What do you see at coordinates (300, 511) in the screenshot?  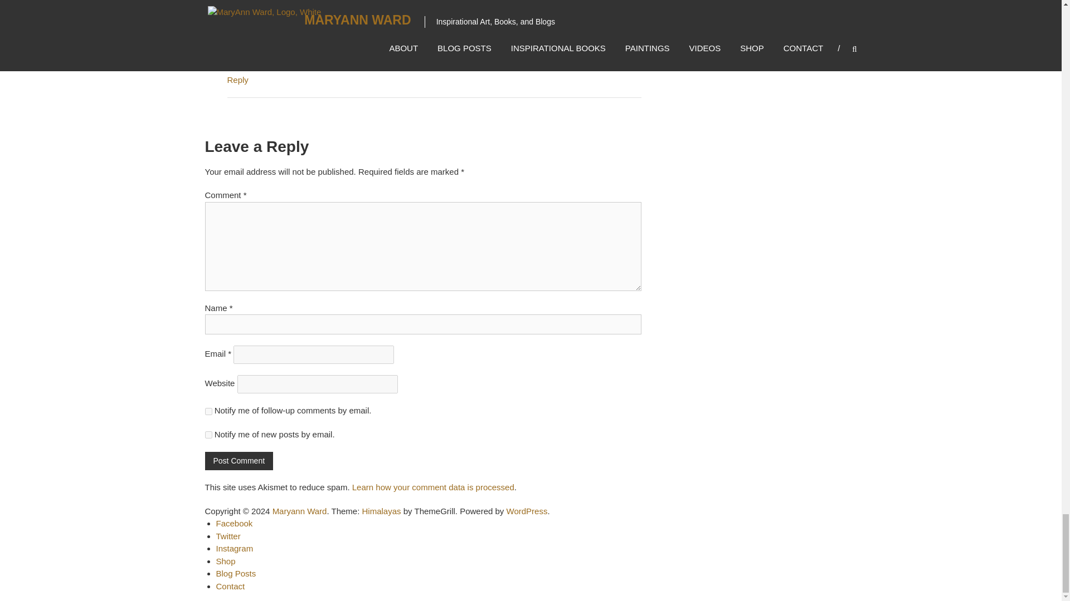 I see `Maryann Ward` at bounding box center [300, 511].